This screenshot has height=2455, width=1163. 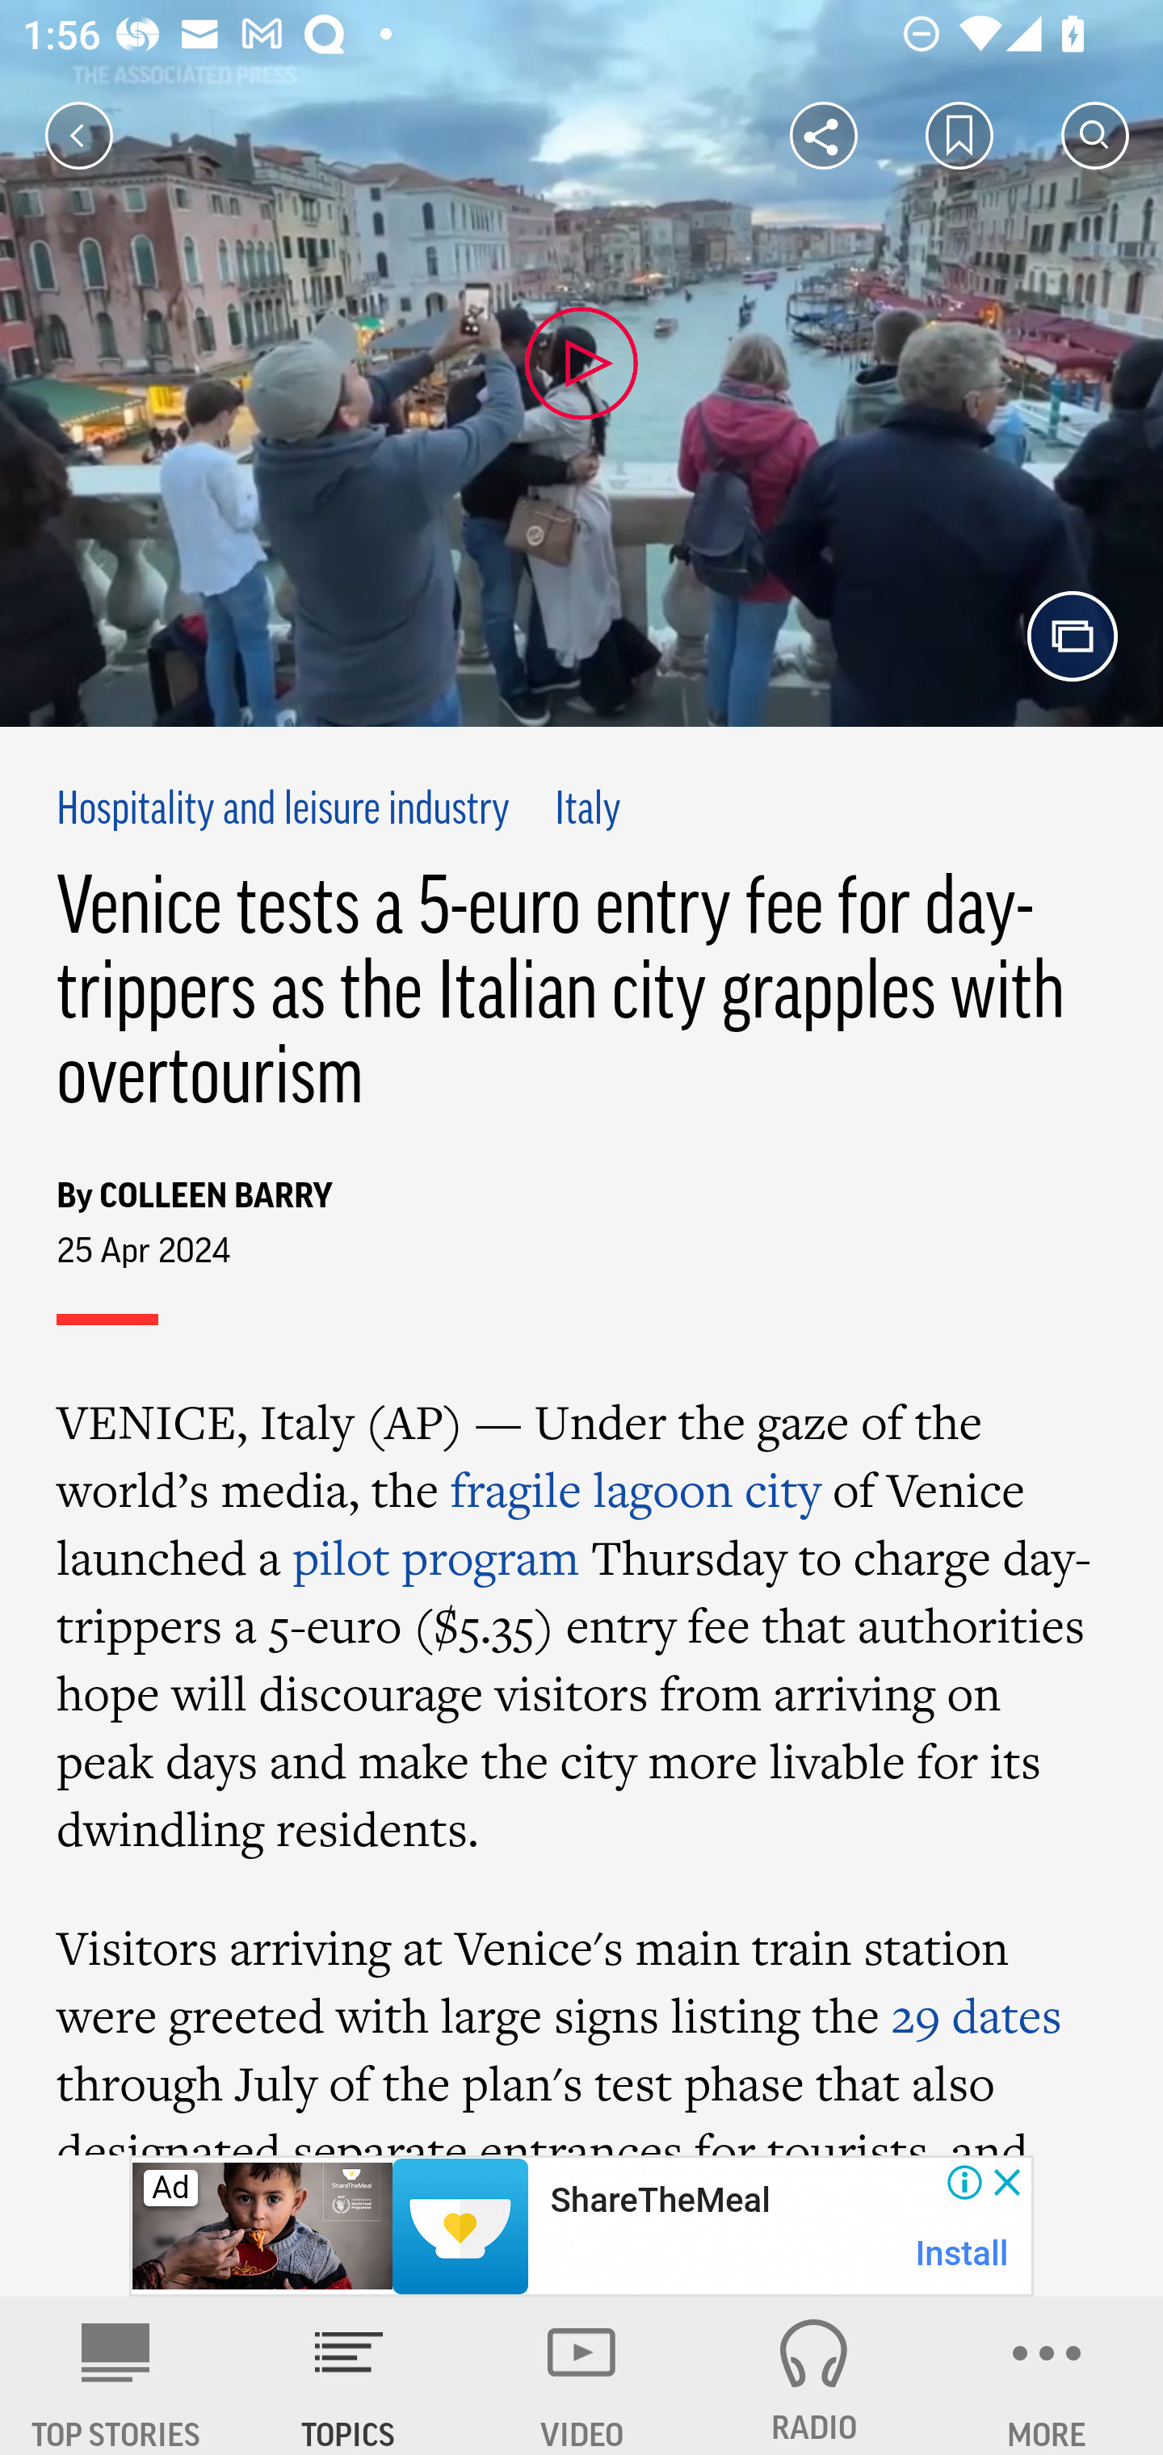 I want to click on Install, so click(x=963, y=2253).